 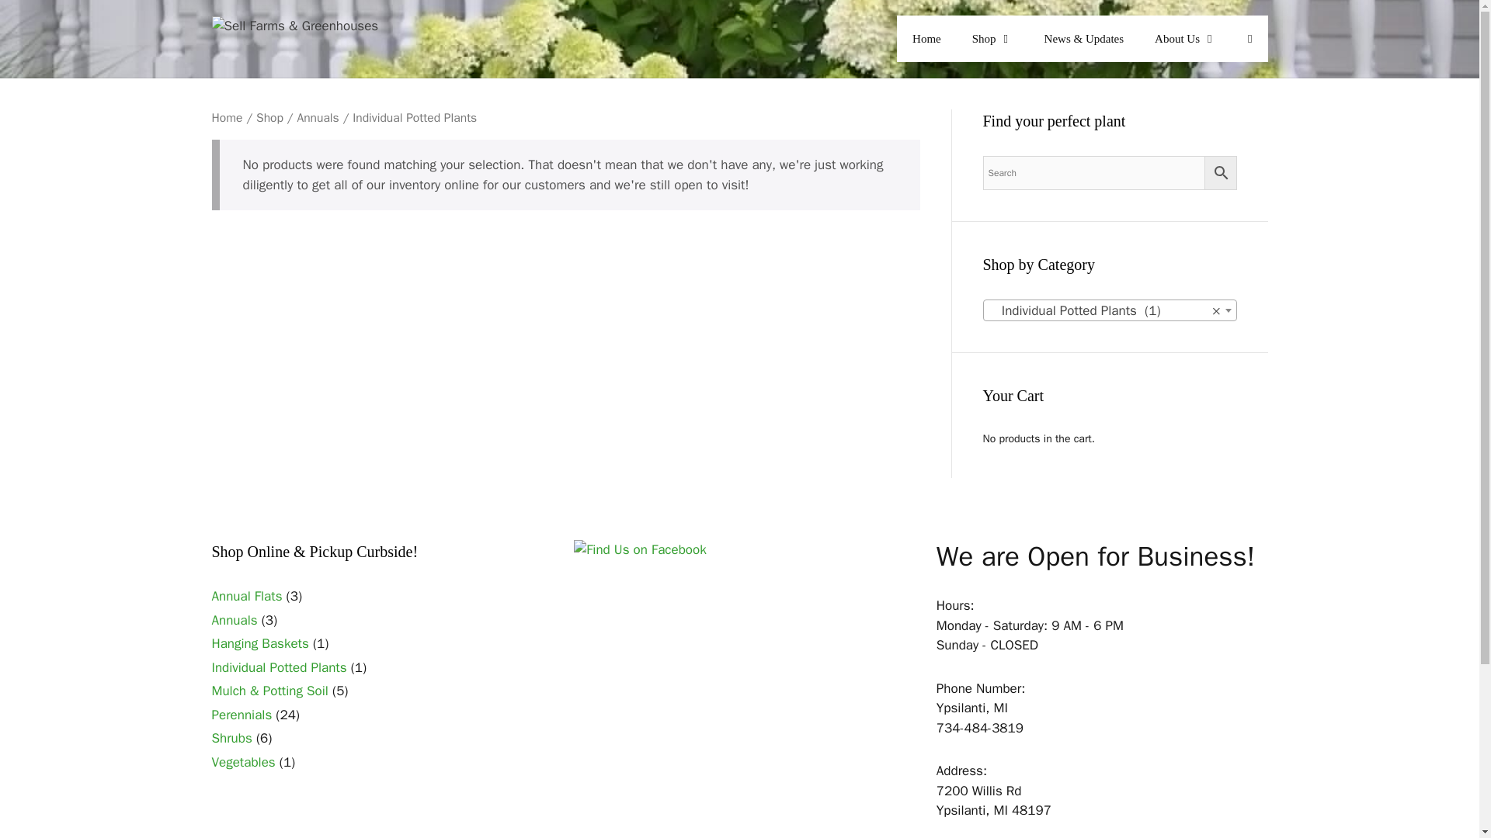 What do you see at coordinates (992, 39) in the screenshot?
I see `Shop` at bounding box center [992, 39].